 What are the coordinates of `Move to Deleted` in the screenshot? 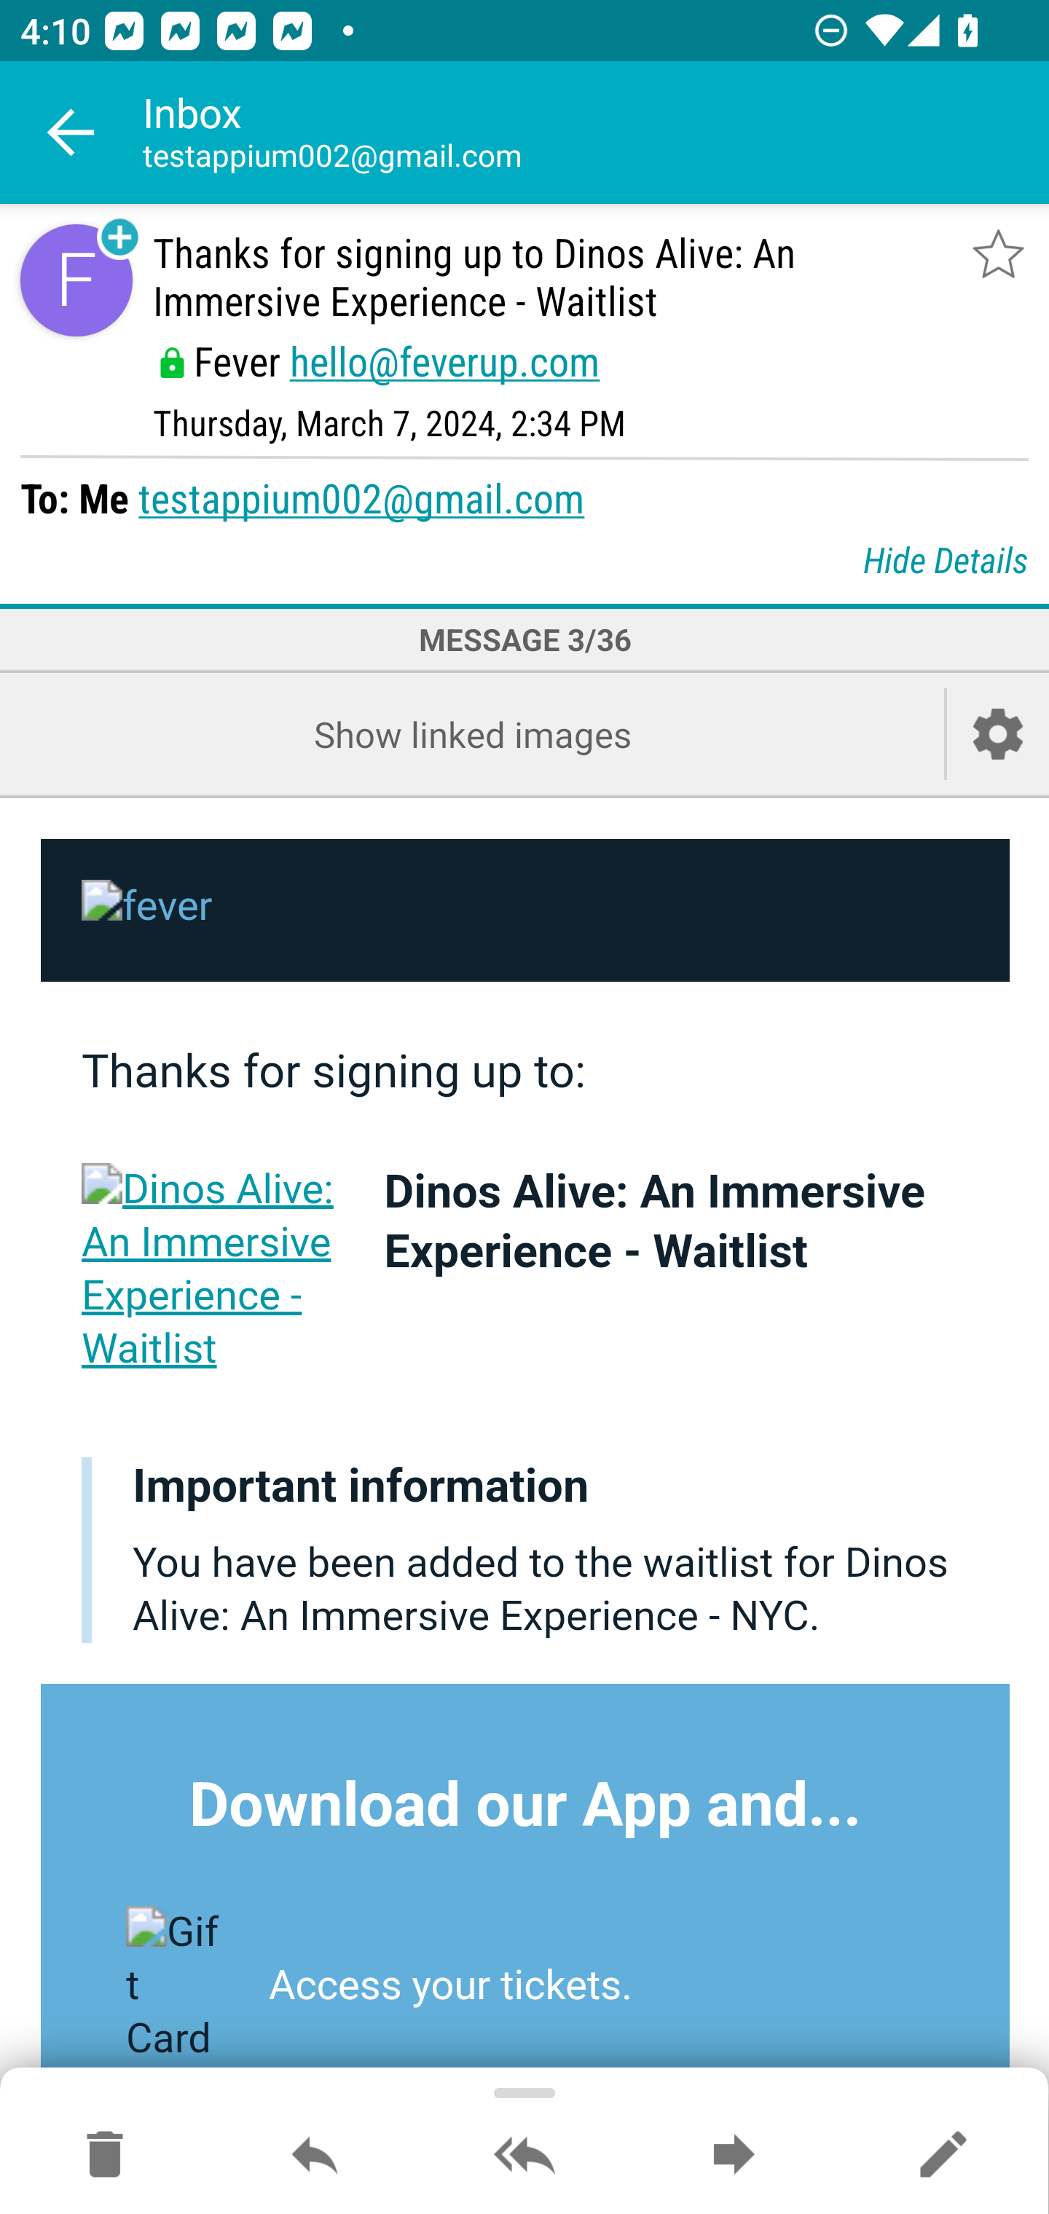 It's located at (105, 2156).